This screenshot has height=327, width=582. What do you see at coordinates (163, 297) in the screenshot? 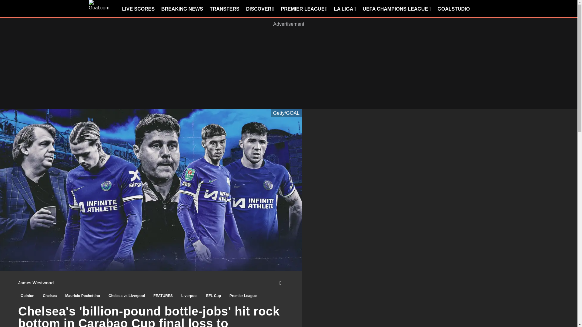
I see `FEATURES` at bounding box center [163, 297].